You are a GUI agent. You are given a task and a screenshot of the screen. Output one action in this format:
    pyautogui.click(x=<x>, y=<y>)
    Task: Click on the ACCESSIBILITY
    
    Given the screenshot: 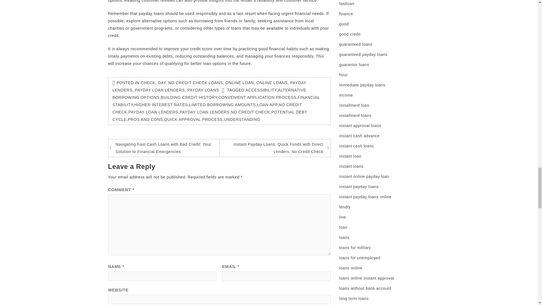 What is the action you would take?
    pyautogui.click(x=261, y=90)
    